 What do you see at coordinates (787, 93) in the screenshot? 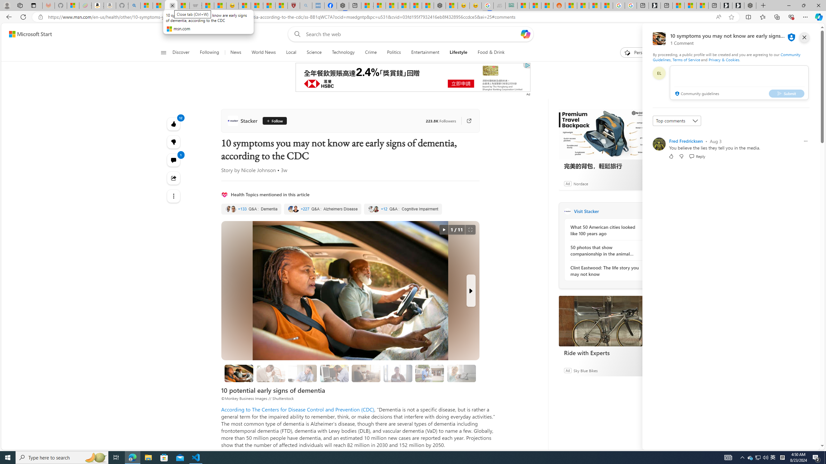
I see `Submit` at bounding box center [787, 93].